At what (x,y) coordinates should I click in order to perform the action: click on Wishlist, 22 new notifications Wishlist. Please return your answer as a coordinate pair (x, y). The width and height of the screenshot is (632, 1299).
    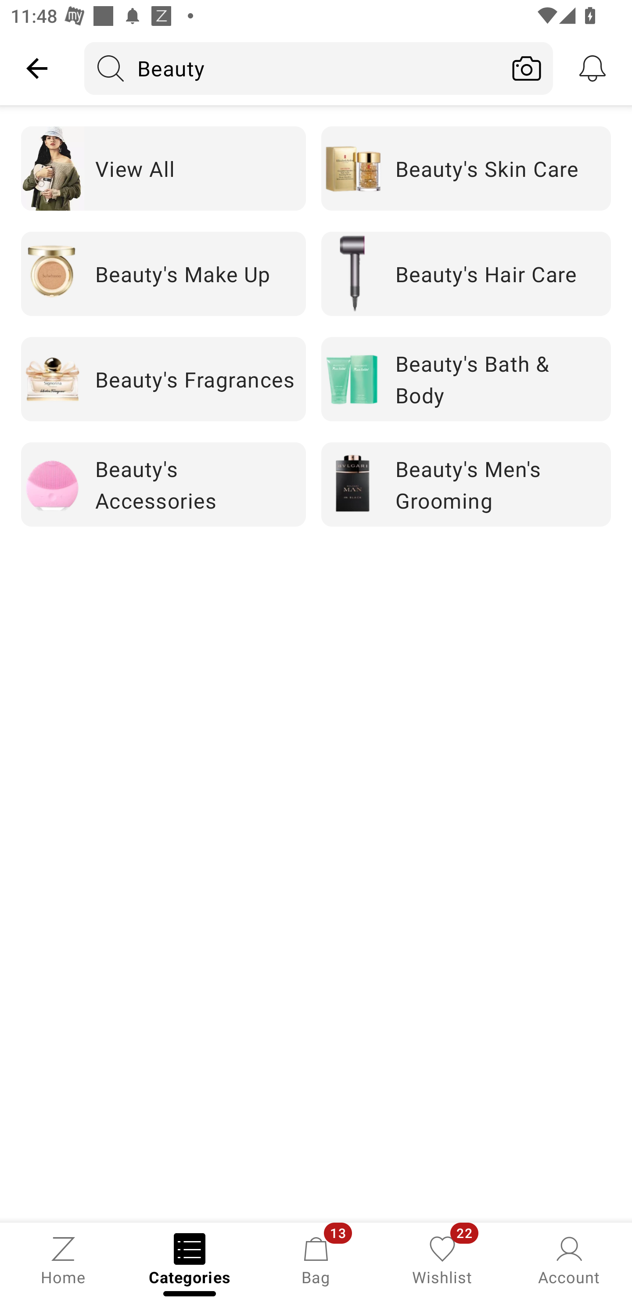
    Looking at the image, I should click on (442, 1260).